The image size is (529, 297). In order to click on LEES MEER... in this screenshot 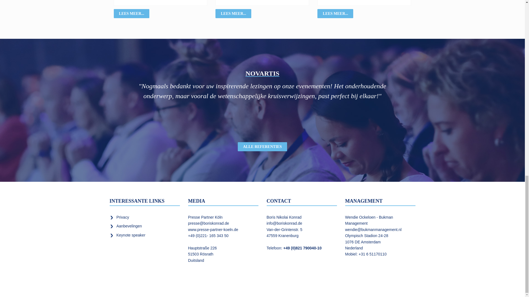, I will do `click(233, 13)`.